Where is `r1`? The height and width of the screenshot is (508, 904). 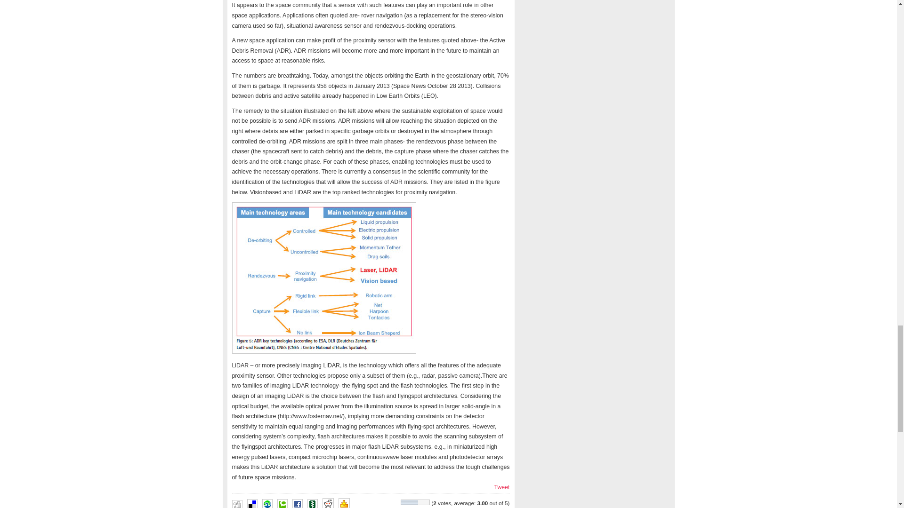 r1 is located at coordinates (323, 278).